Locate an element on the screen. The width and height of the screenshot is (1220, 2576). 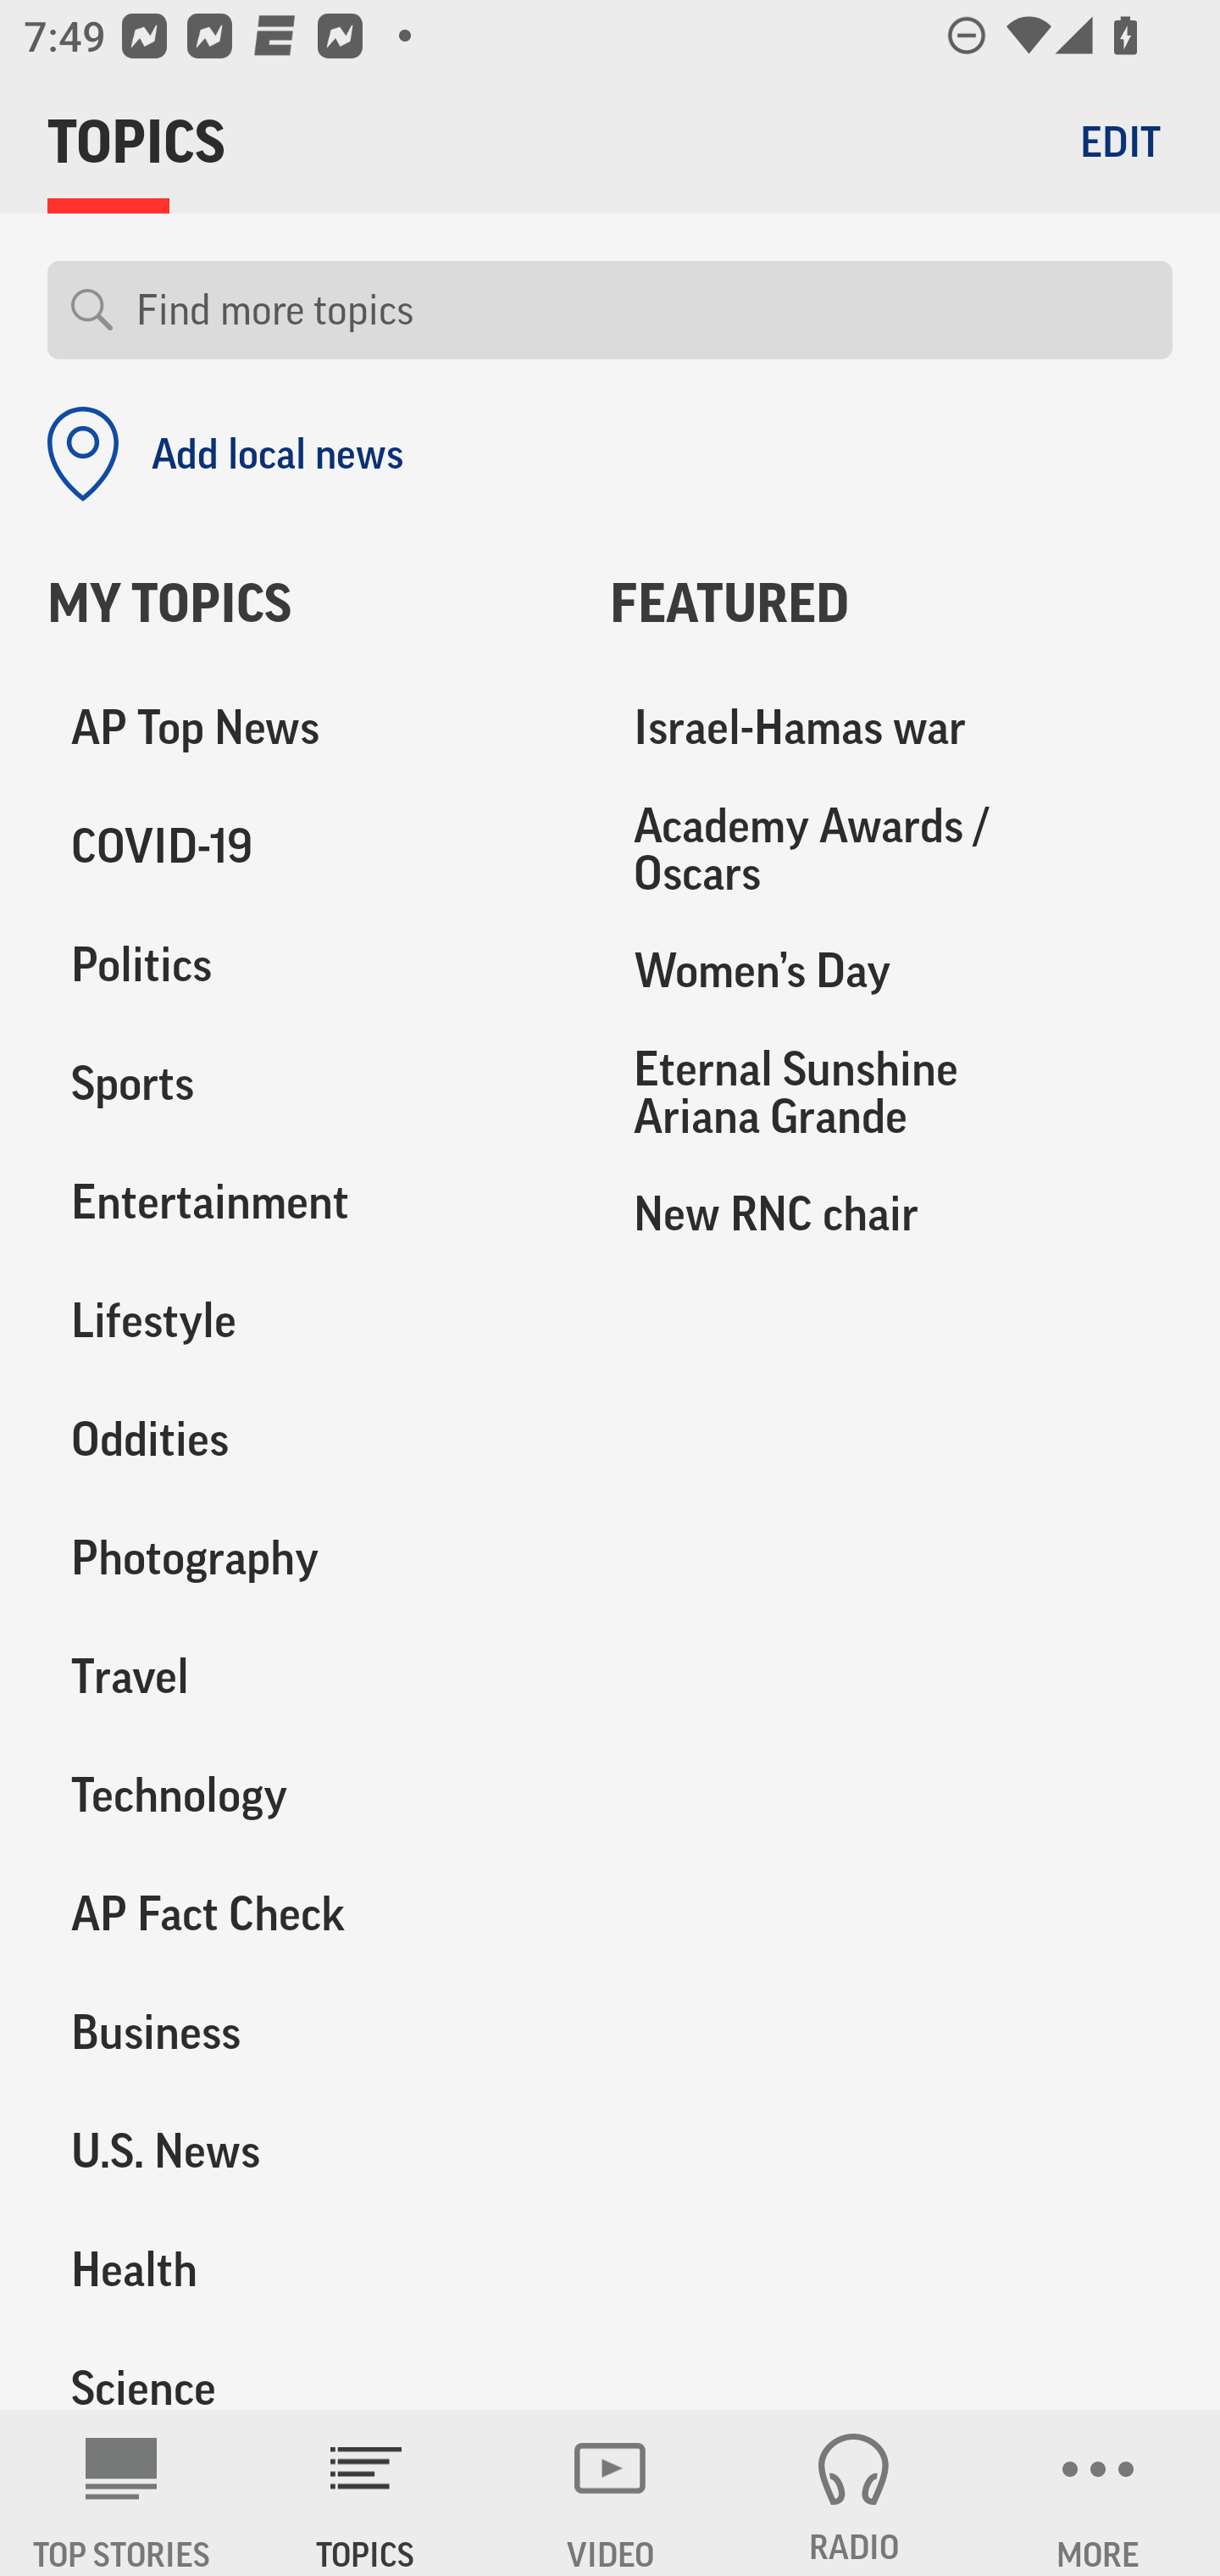
TOPICS is located at coordinates (366, 2493).